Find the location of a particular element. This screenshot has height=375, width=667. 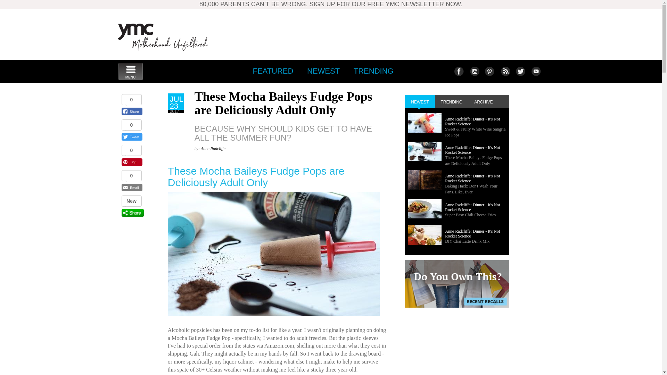

TRENDING is located at coordinates (130, 72).